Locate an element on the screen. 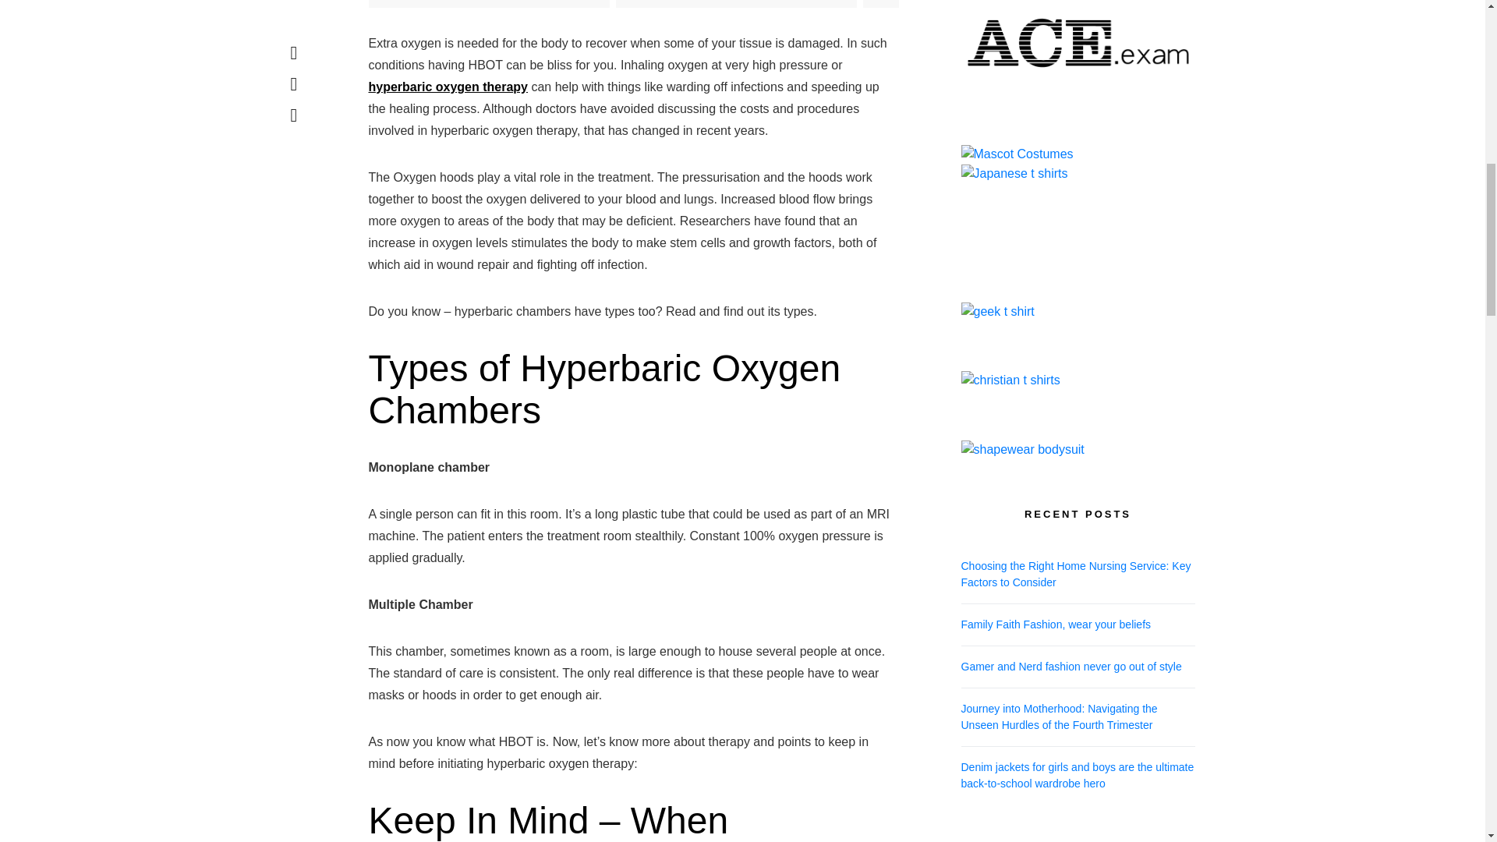 The width and height of the screenshot is (1497, 842). SHARE is located at coordinates (488, 3).